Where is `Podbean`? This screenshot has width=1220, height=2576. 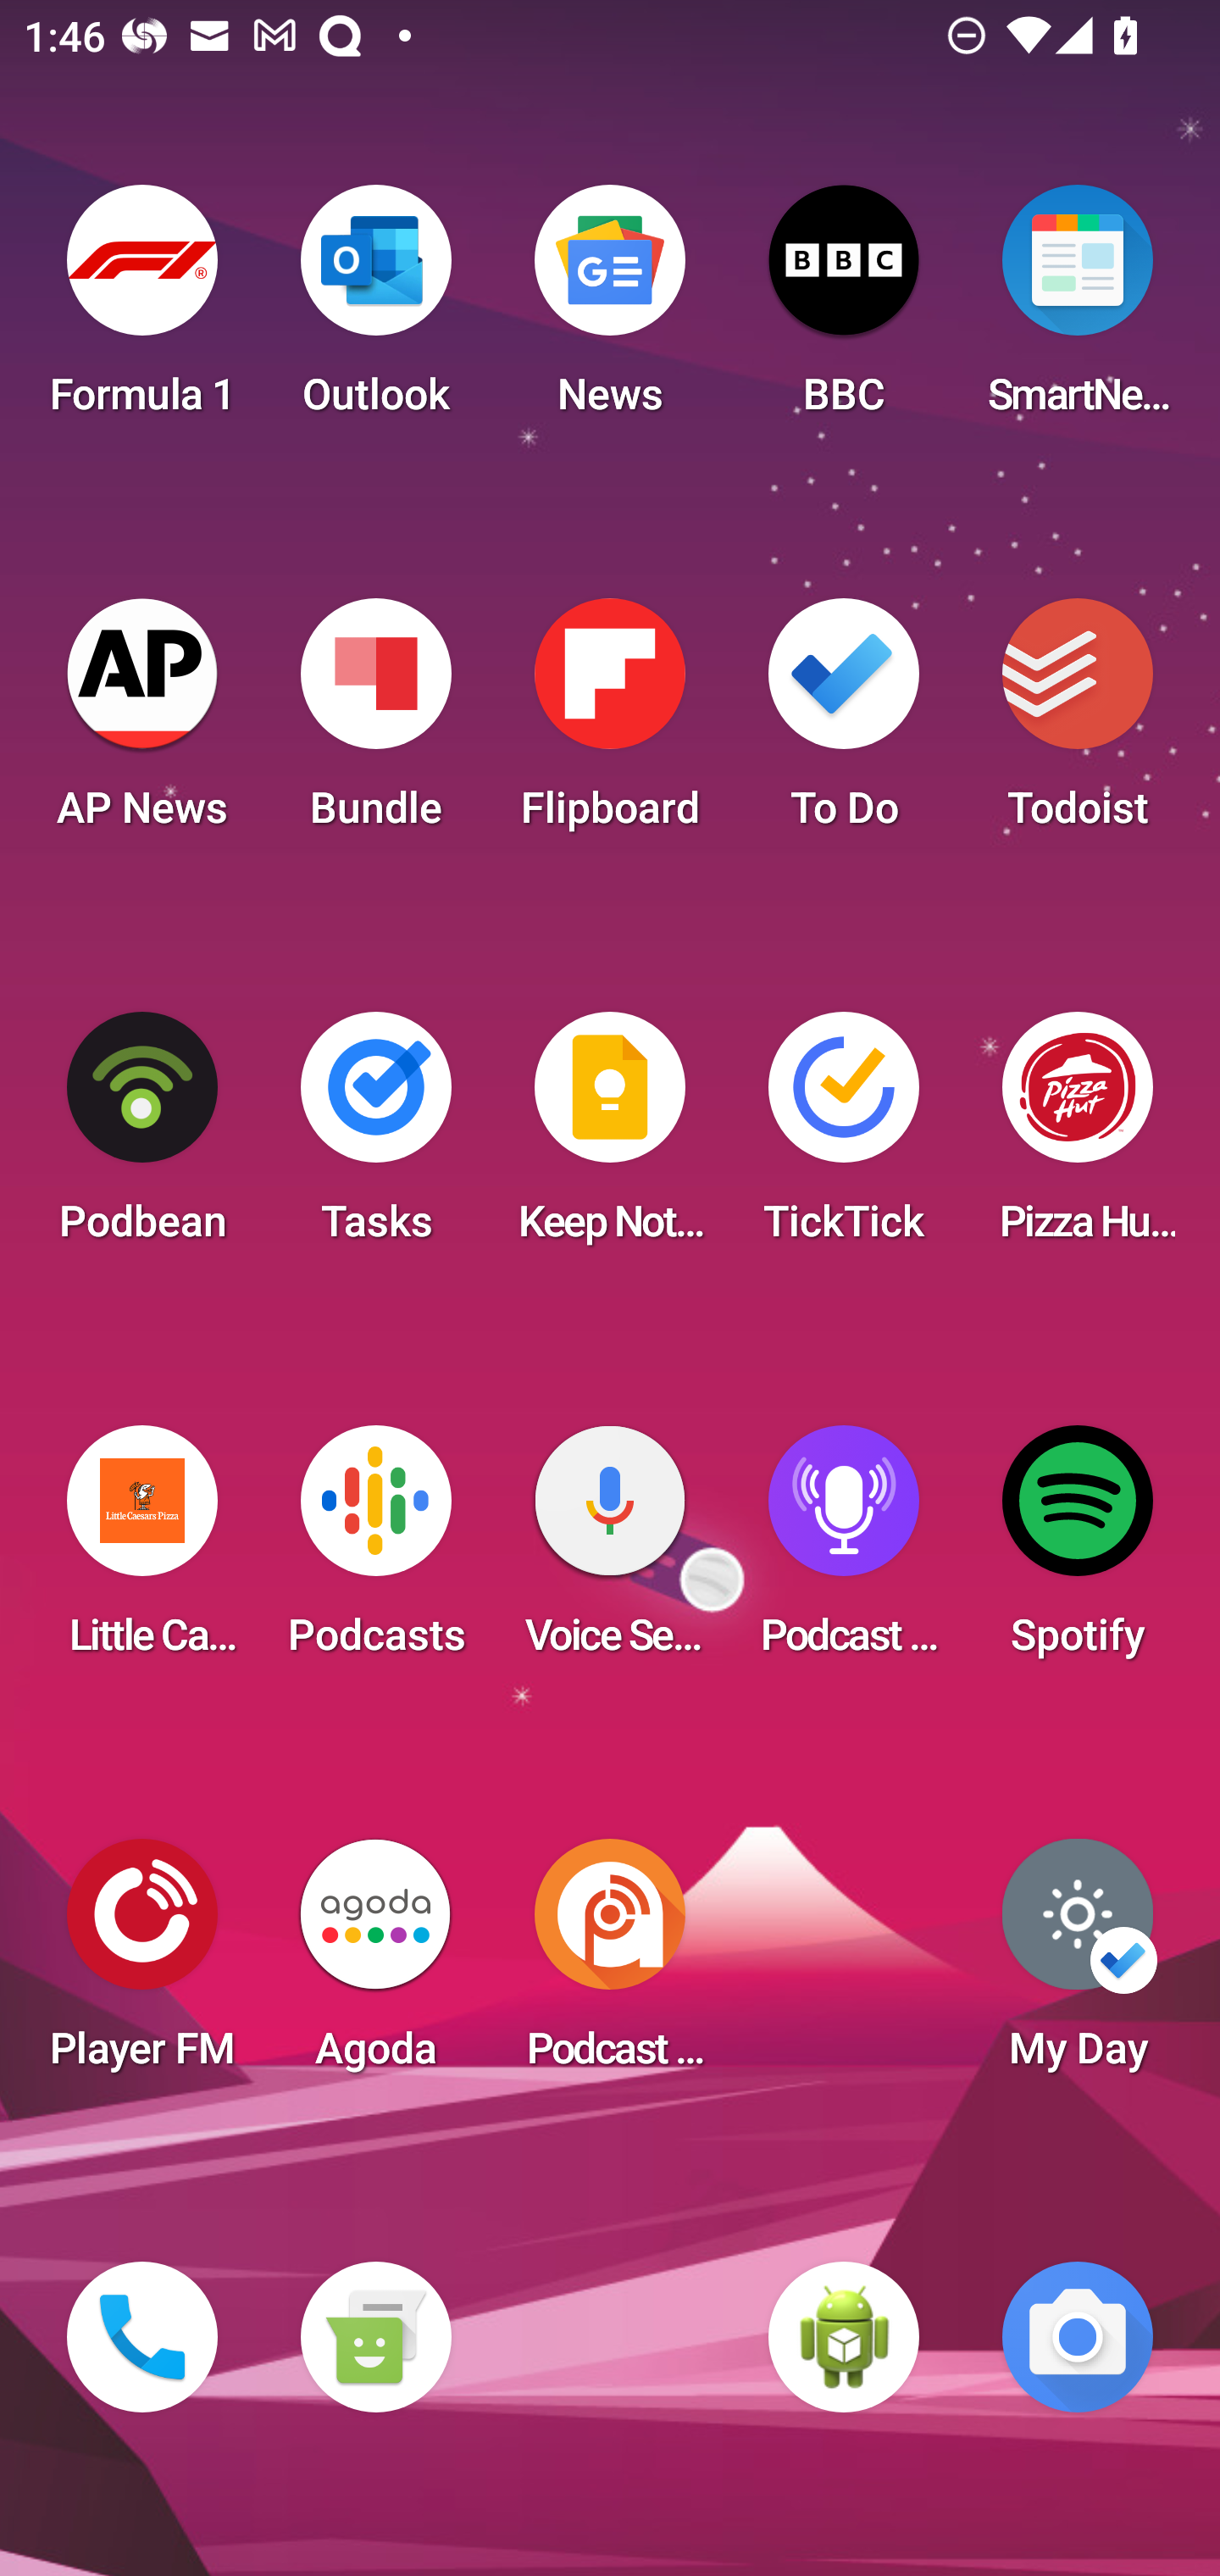
Podbean is located at coordinates (142, 1137).